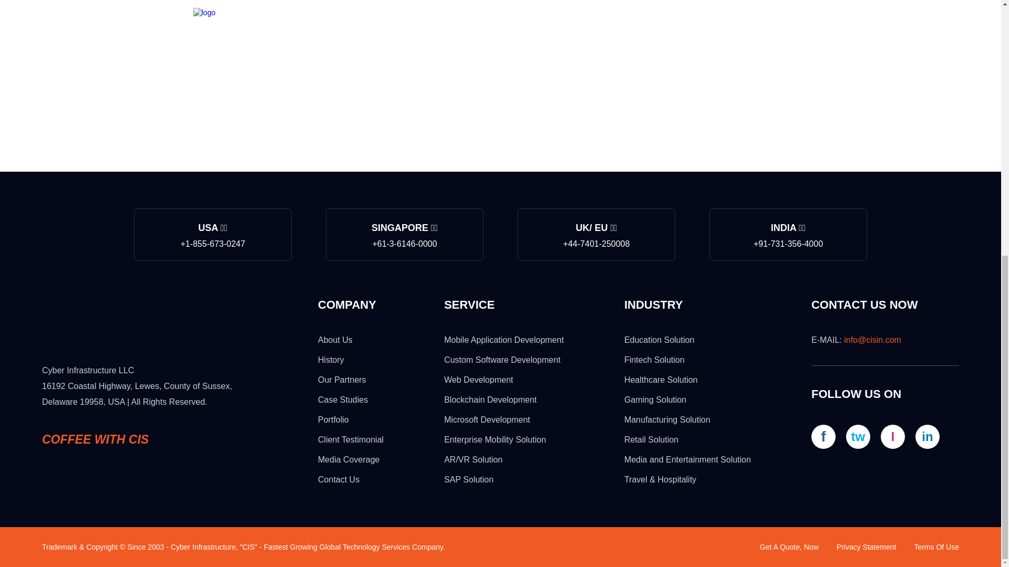  I want to click on Portfolio, so click(333, 419).